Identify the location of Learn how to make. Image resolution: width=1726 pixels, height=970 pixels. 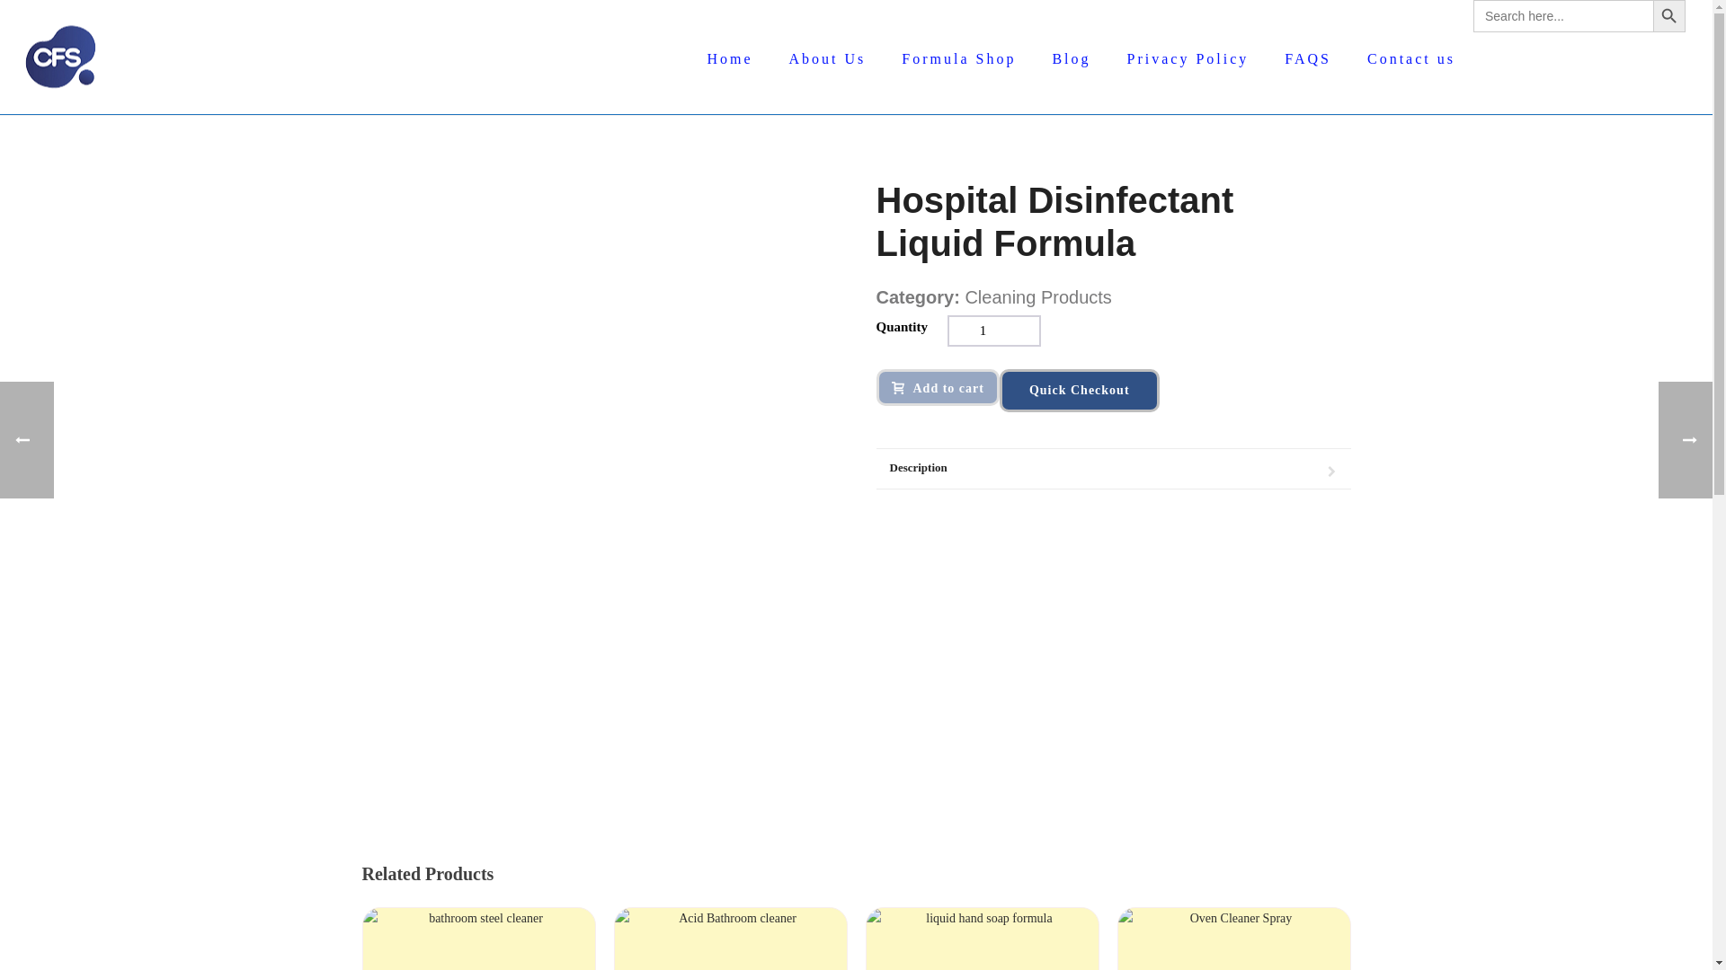
(60, 57).